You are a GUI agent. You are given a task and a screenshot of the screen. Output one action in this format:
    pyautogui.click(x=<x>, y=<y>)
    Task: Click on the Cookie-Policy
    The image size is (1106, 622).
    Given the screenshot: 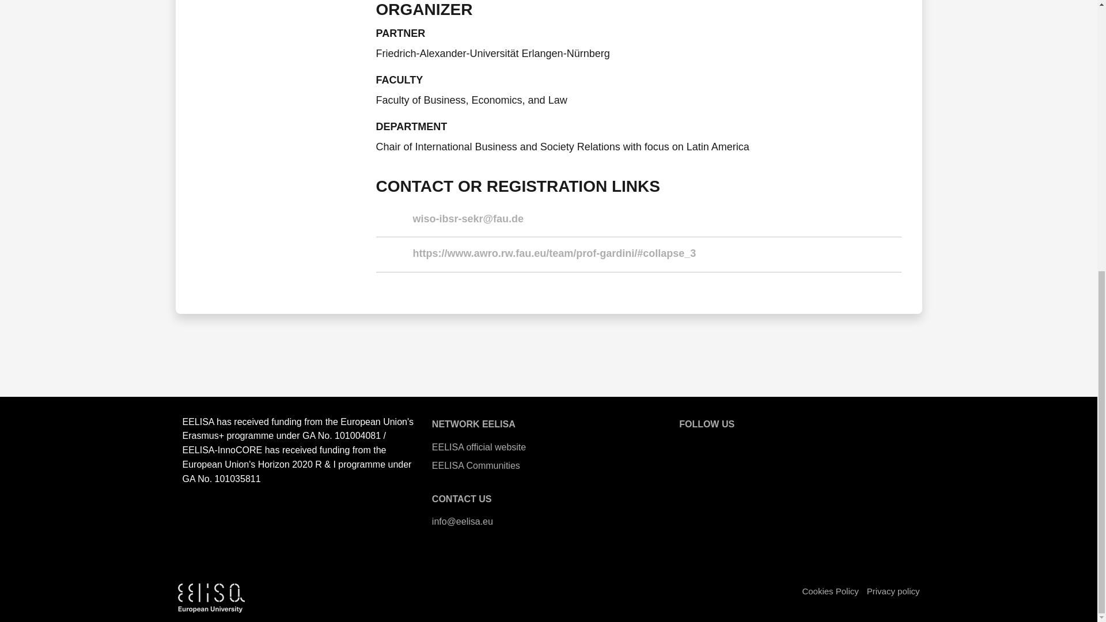 What is the action you would take?
    pyautogui.click(x=829, y=591)
    